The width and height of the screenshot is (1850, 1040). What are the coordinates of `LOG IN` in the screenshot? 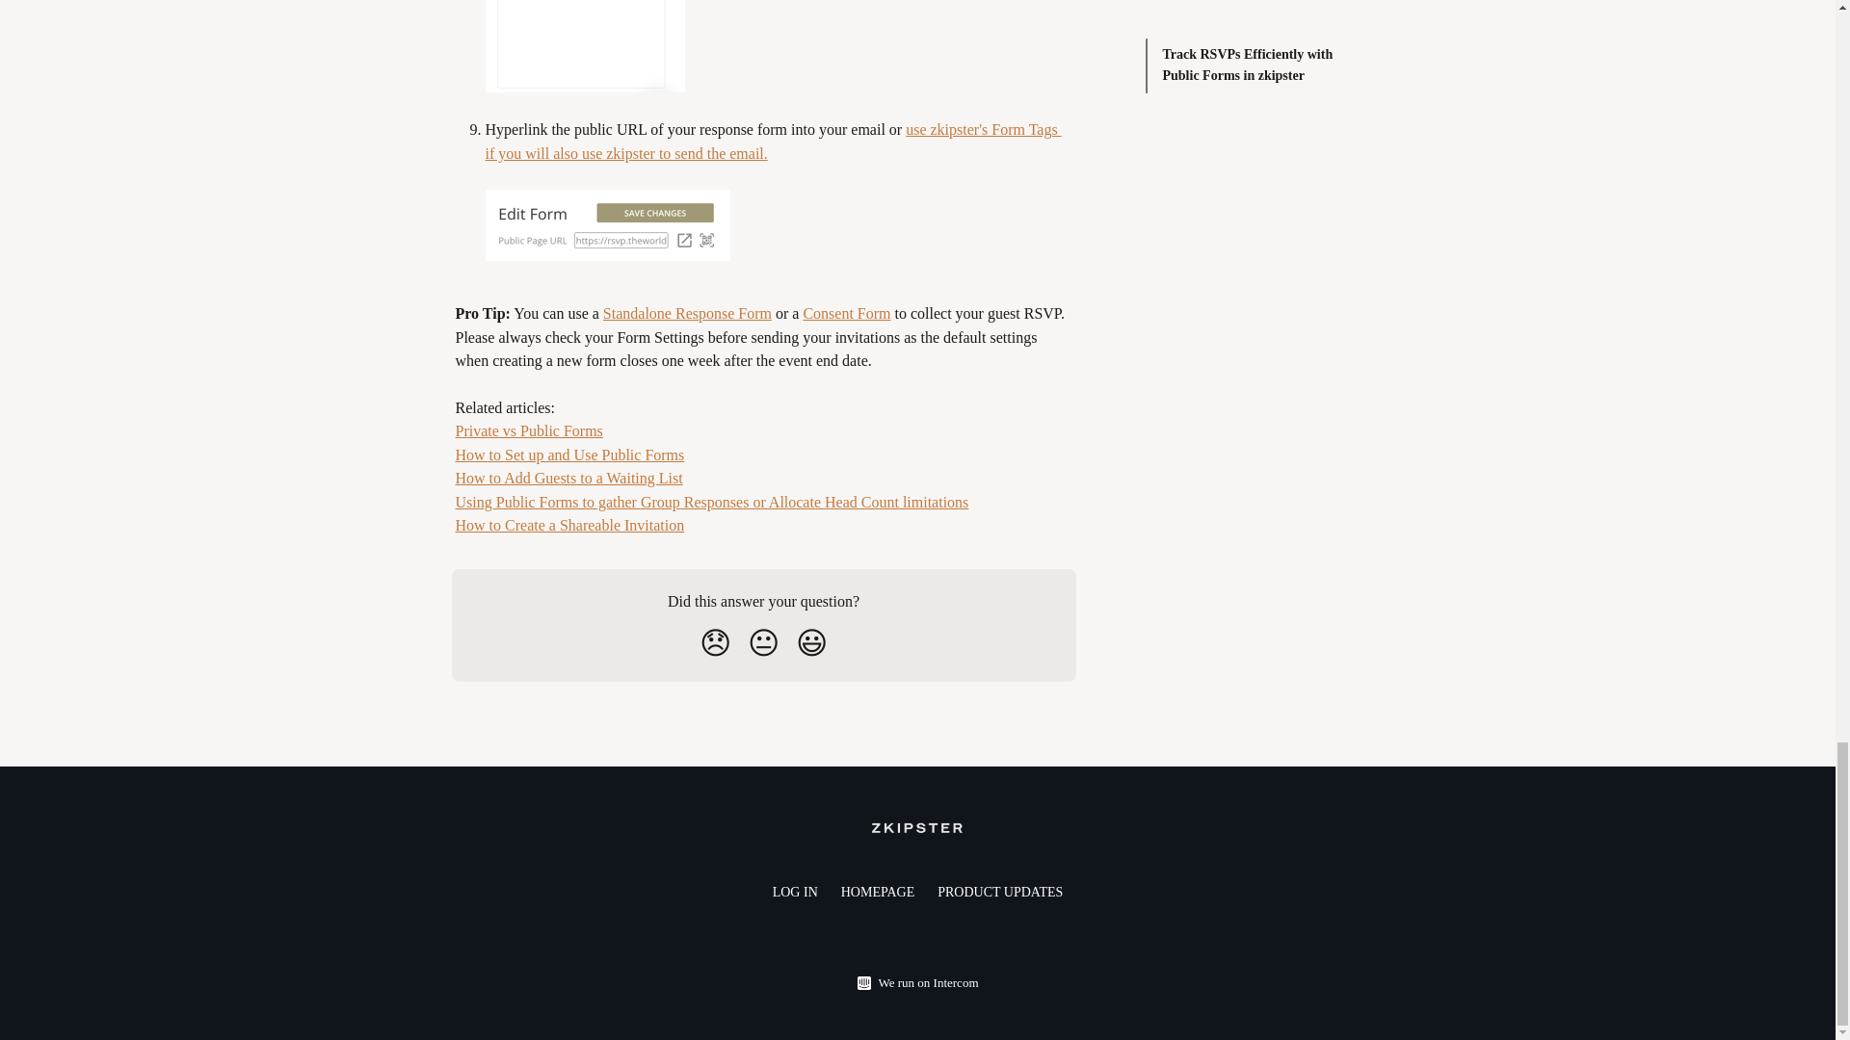 It's located at (795, 892).